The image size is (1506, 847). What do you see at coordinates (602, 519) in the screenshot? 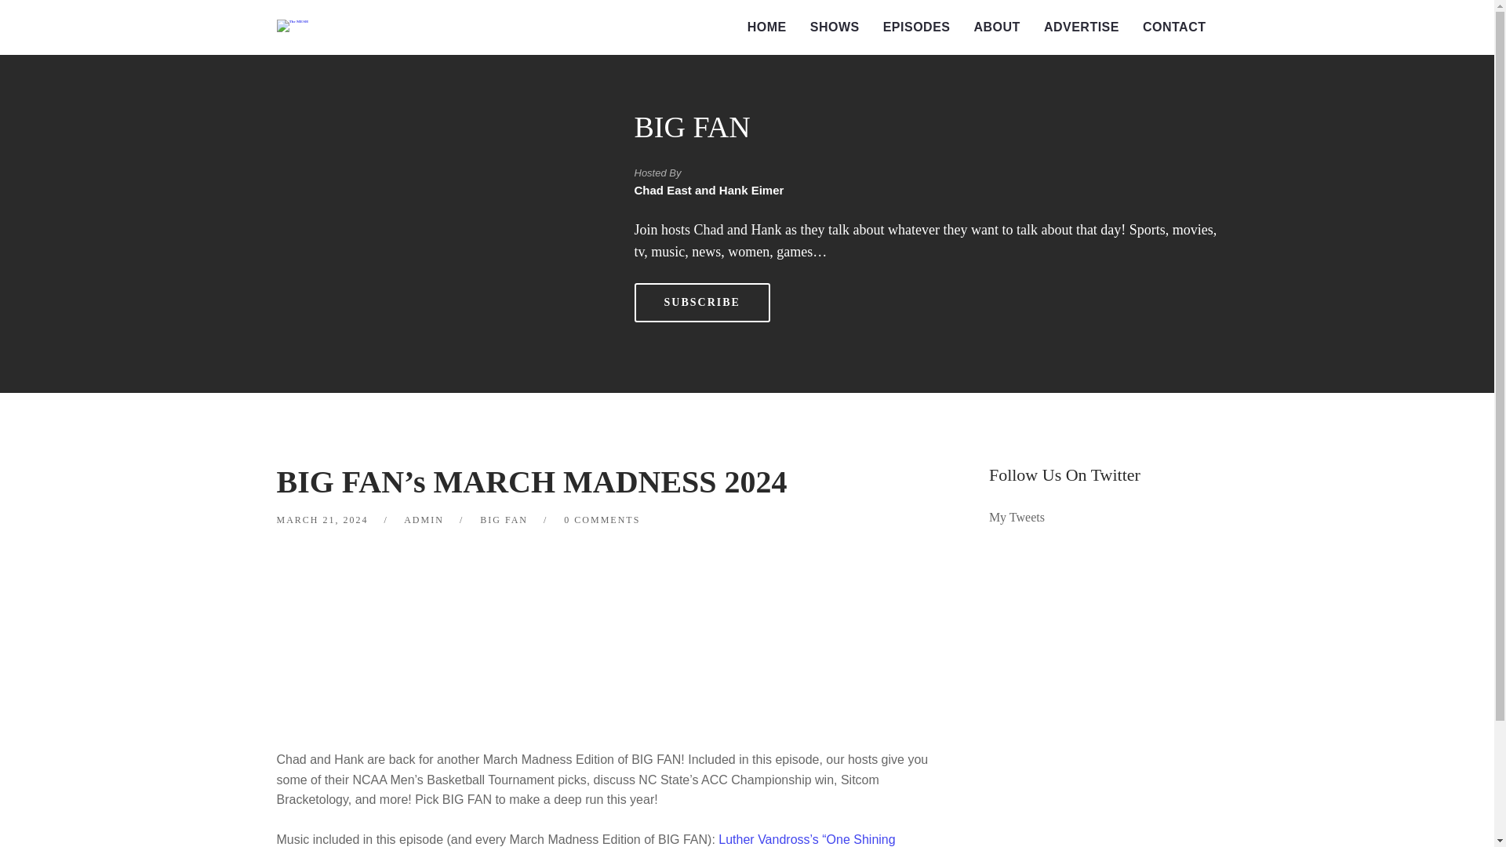
I see `0 COMMENTS` at bounding box center [602, 519].